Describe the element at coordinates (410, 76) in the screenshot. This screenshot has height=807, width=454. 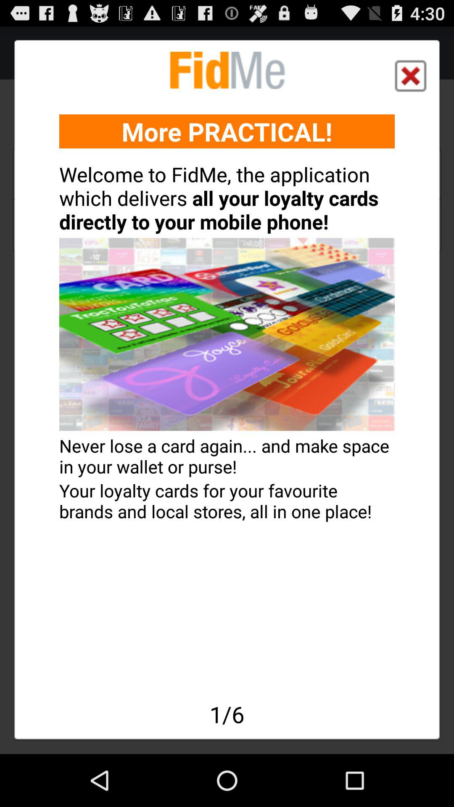
I see `press the icon at the top right corner` at that location.